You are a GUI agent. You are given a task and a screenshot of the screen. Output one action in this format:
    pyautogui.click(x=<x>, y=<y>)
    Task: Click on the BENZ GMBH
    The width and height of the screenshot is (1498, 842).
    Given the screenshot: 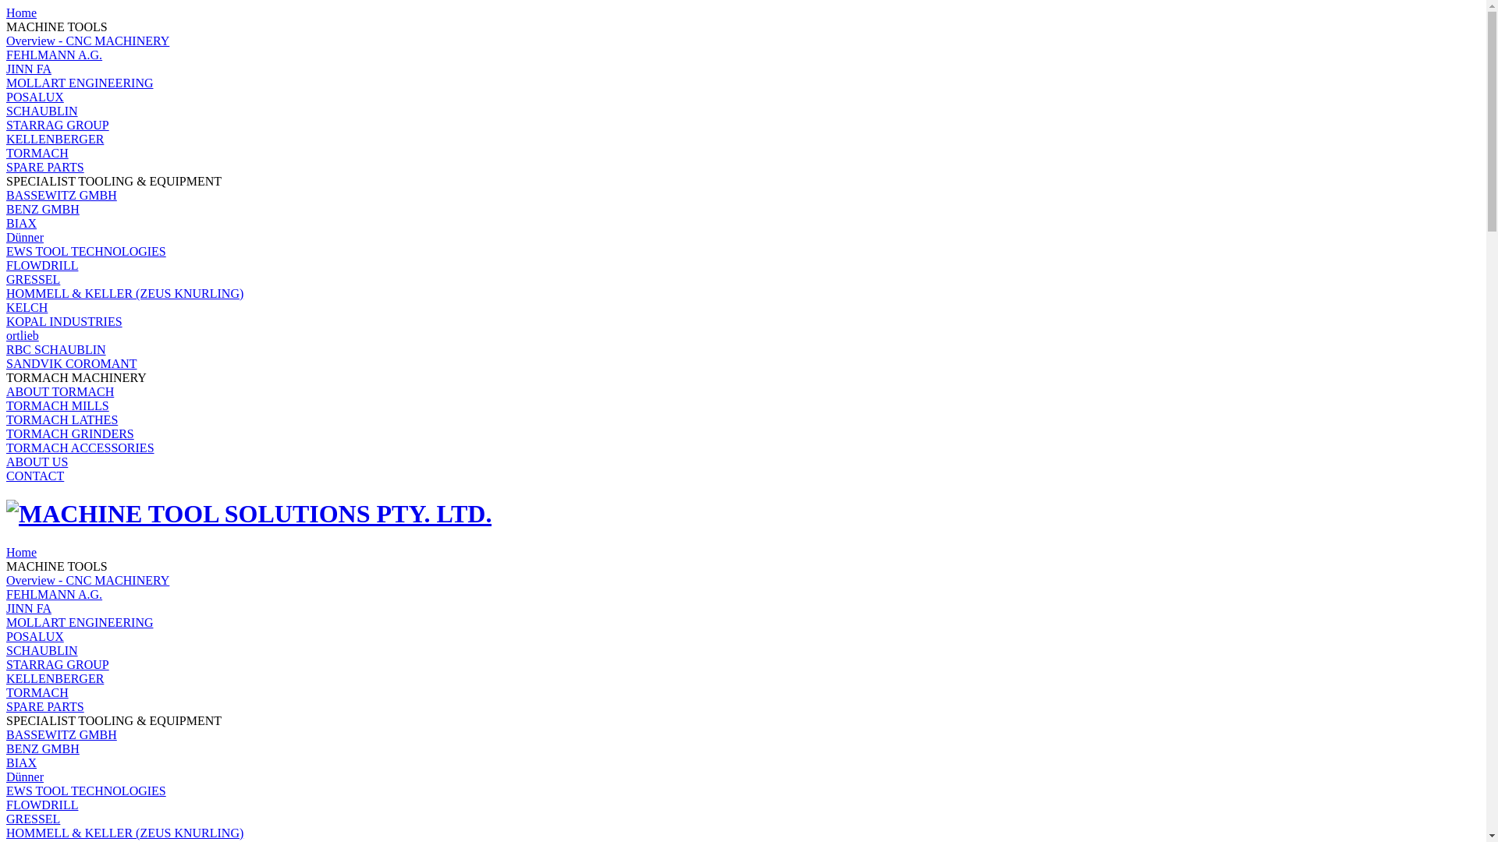 What is the action you would take?
    pyautogui.click(x=43, y=209)
    